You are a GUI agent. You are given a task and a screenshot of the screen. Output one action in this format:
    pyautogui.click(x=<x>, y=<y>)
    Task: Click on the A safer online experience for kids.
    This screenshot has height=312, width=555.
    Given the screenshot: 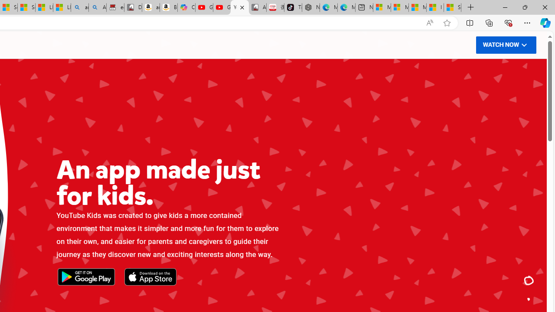 What is the action you would take?
    pyautogui.click(x=529, y=299)
    